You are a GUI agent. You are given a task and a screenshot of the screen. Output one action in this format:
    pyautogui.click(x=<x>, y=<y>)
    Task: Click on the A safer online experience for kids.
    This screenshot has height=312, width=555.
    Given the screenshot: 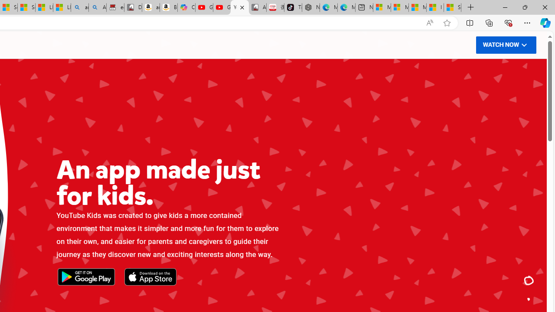 What is the action you would take?
    pyautogui.click(x=529, y=299)
    